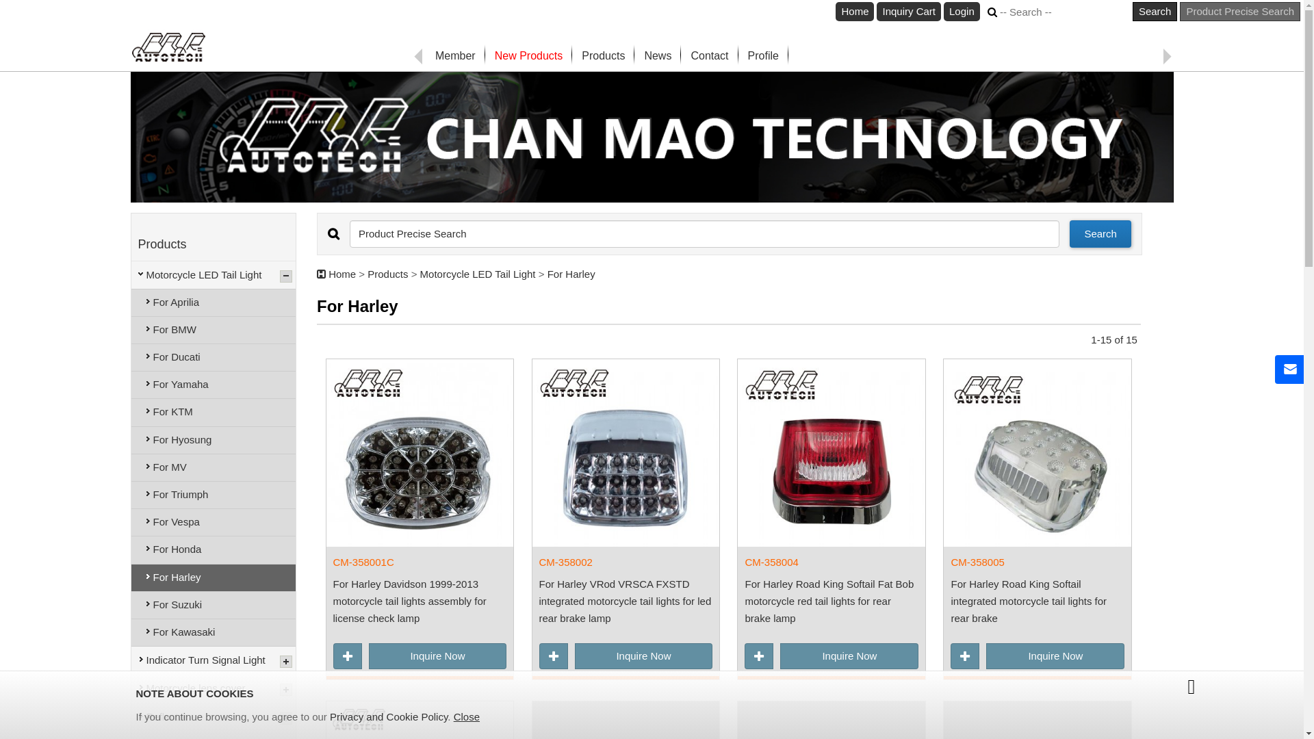  Describe the element at coordinates (214, 550) in the screenshot. I see `For Honda` at that location.